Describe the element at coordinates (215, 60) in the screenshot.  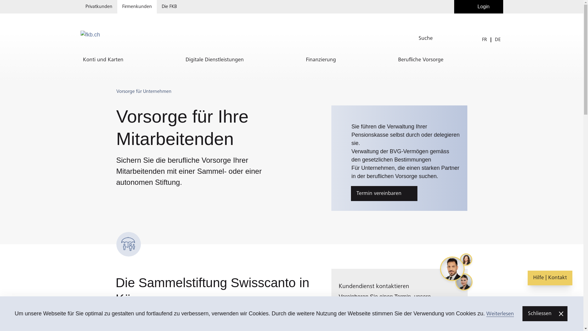
I see `Digitale Dienstleistungen` at that location.